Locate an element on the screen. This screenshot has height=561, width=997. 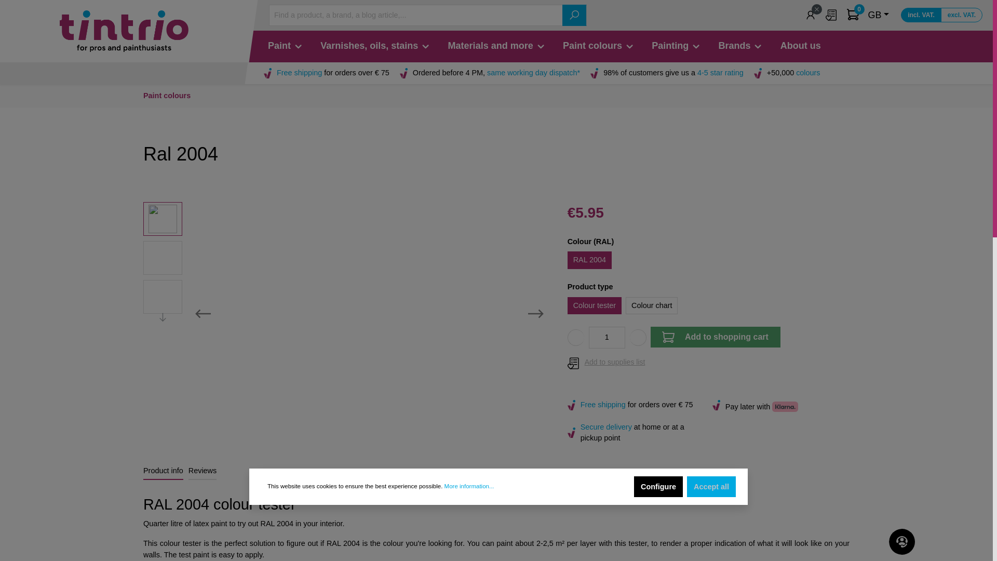
Materials and more is located at coordinates (503, 46).